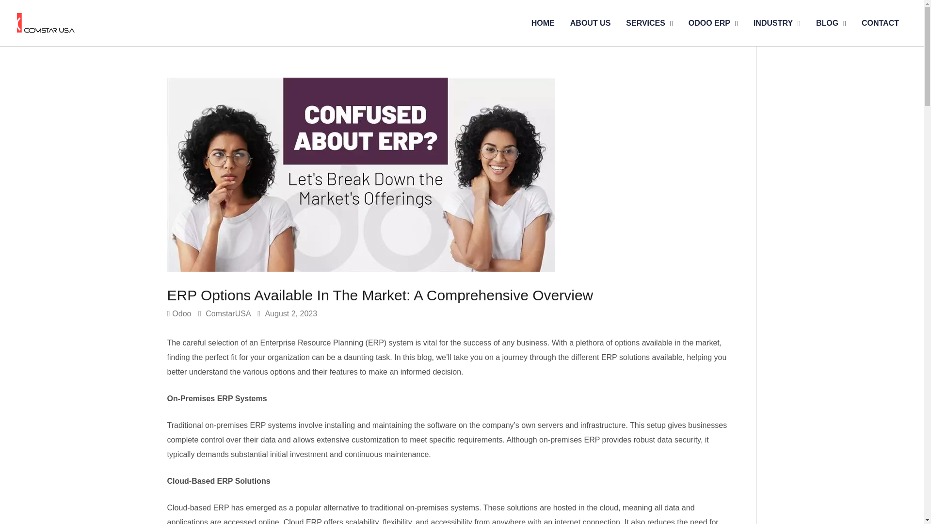  I want to click on SERVICES, so click(649, 23).